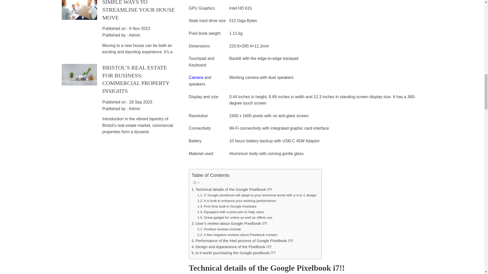  Describe the element at coordinates (234, 253) in the screenshot. I see `Is it worth purchasing the Google pixelbook i7?` at that location.